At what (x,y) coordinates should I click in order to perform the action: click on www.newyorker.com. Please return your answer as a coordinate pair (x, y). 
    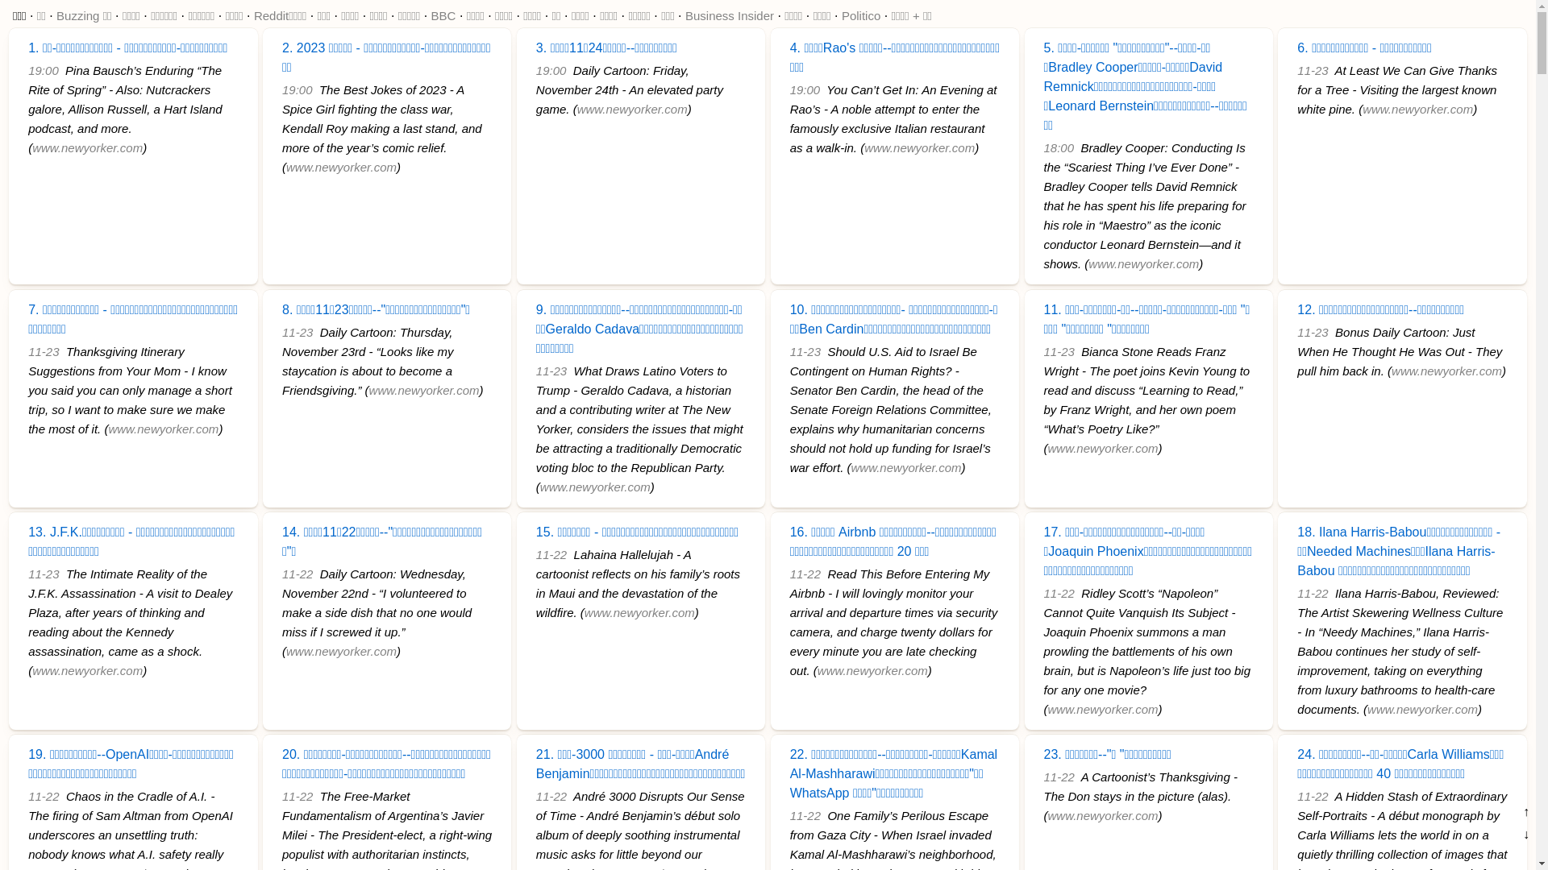
    Looking at the image, I should click on (1103, 815).